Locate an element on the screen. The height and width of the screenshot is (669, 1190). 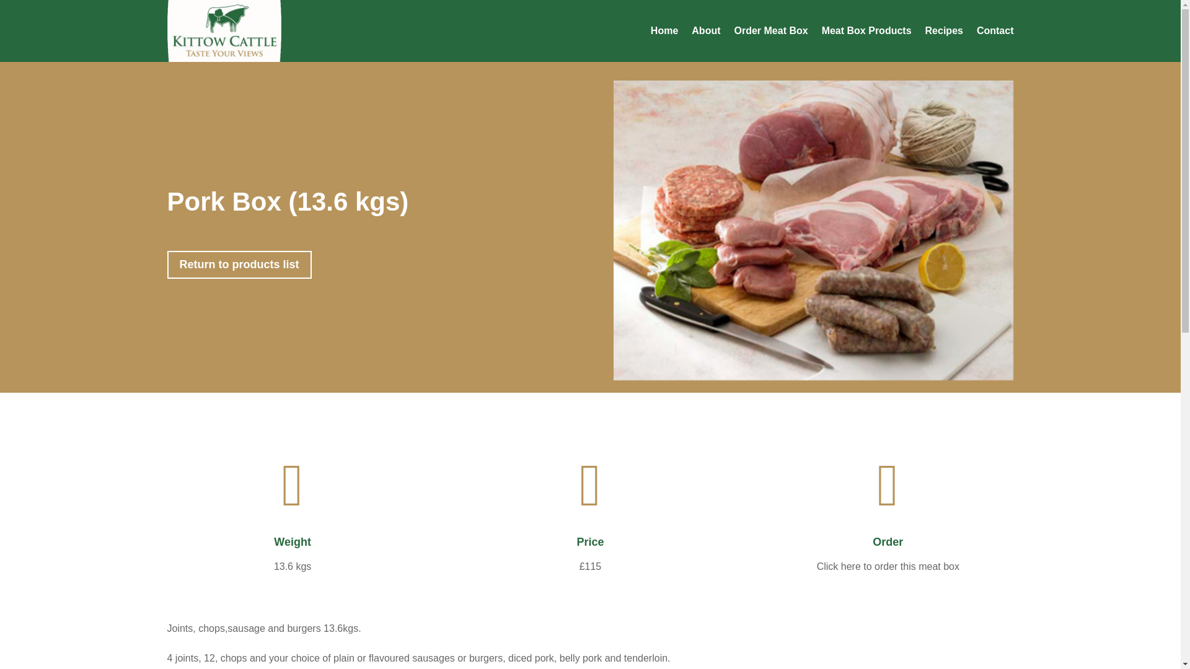
Return to products list is located at coordinates (239, 268).